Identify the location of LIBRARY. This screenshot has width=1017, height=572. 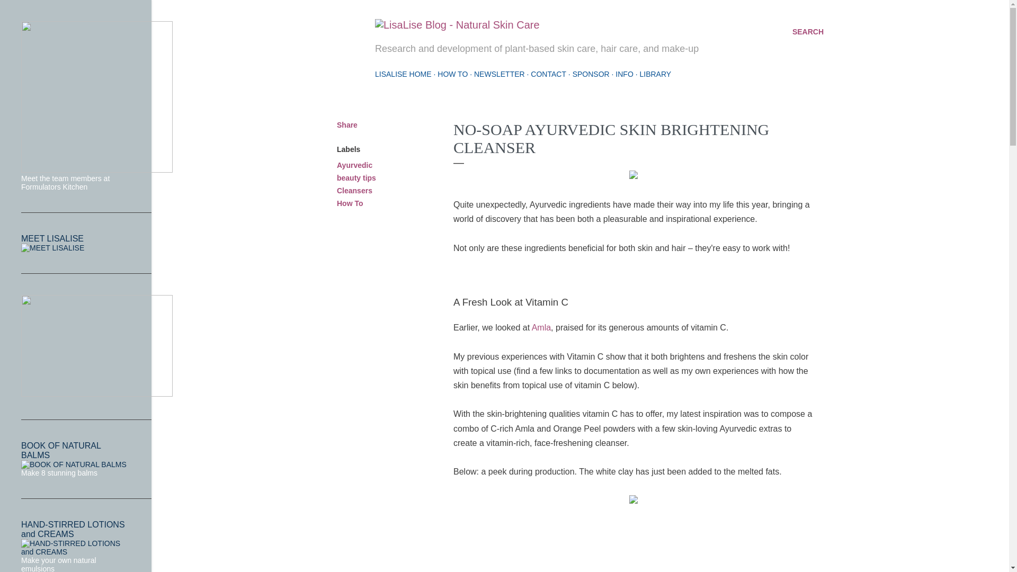
(655, 74).